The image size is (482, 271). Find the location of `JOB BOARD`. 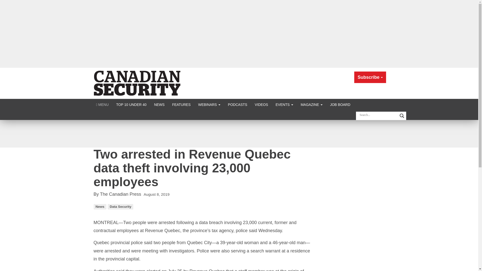

JOB BOARD is located at coordinates (340, 104).